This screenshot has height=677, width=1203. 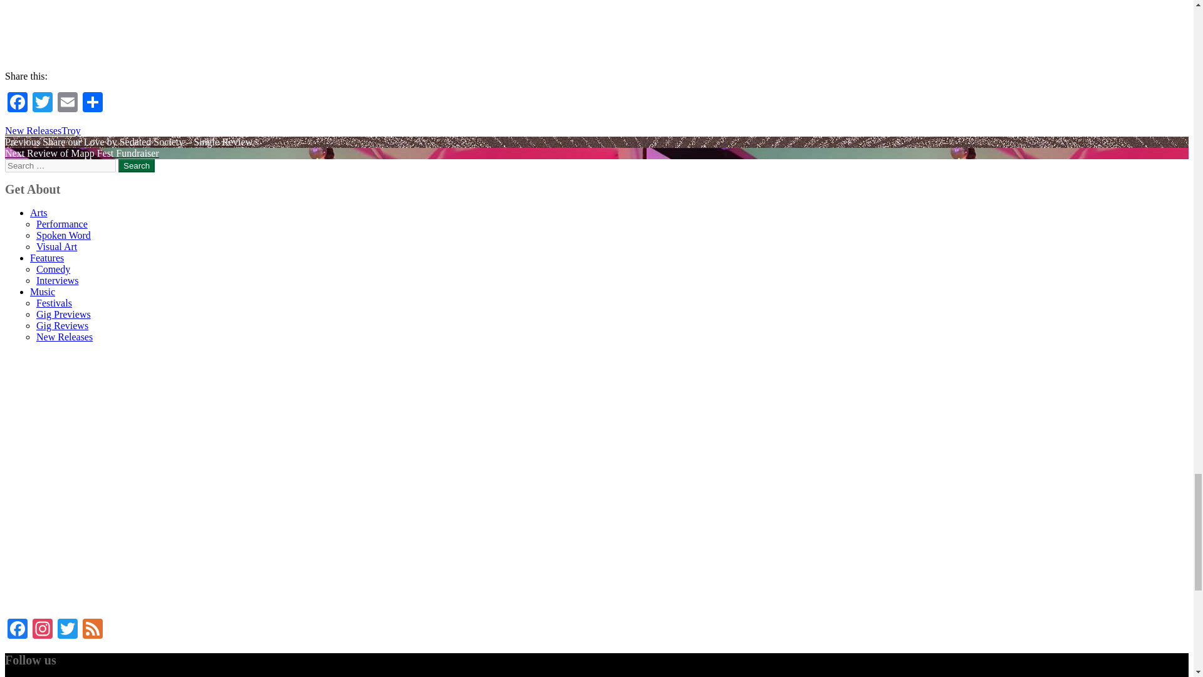 I want to click on RSS Feed, so click(x=93, y=630).